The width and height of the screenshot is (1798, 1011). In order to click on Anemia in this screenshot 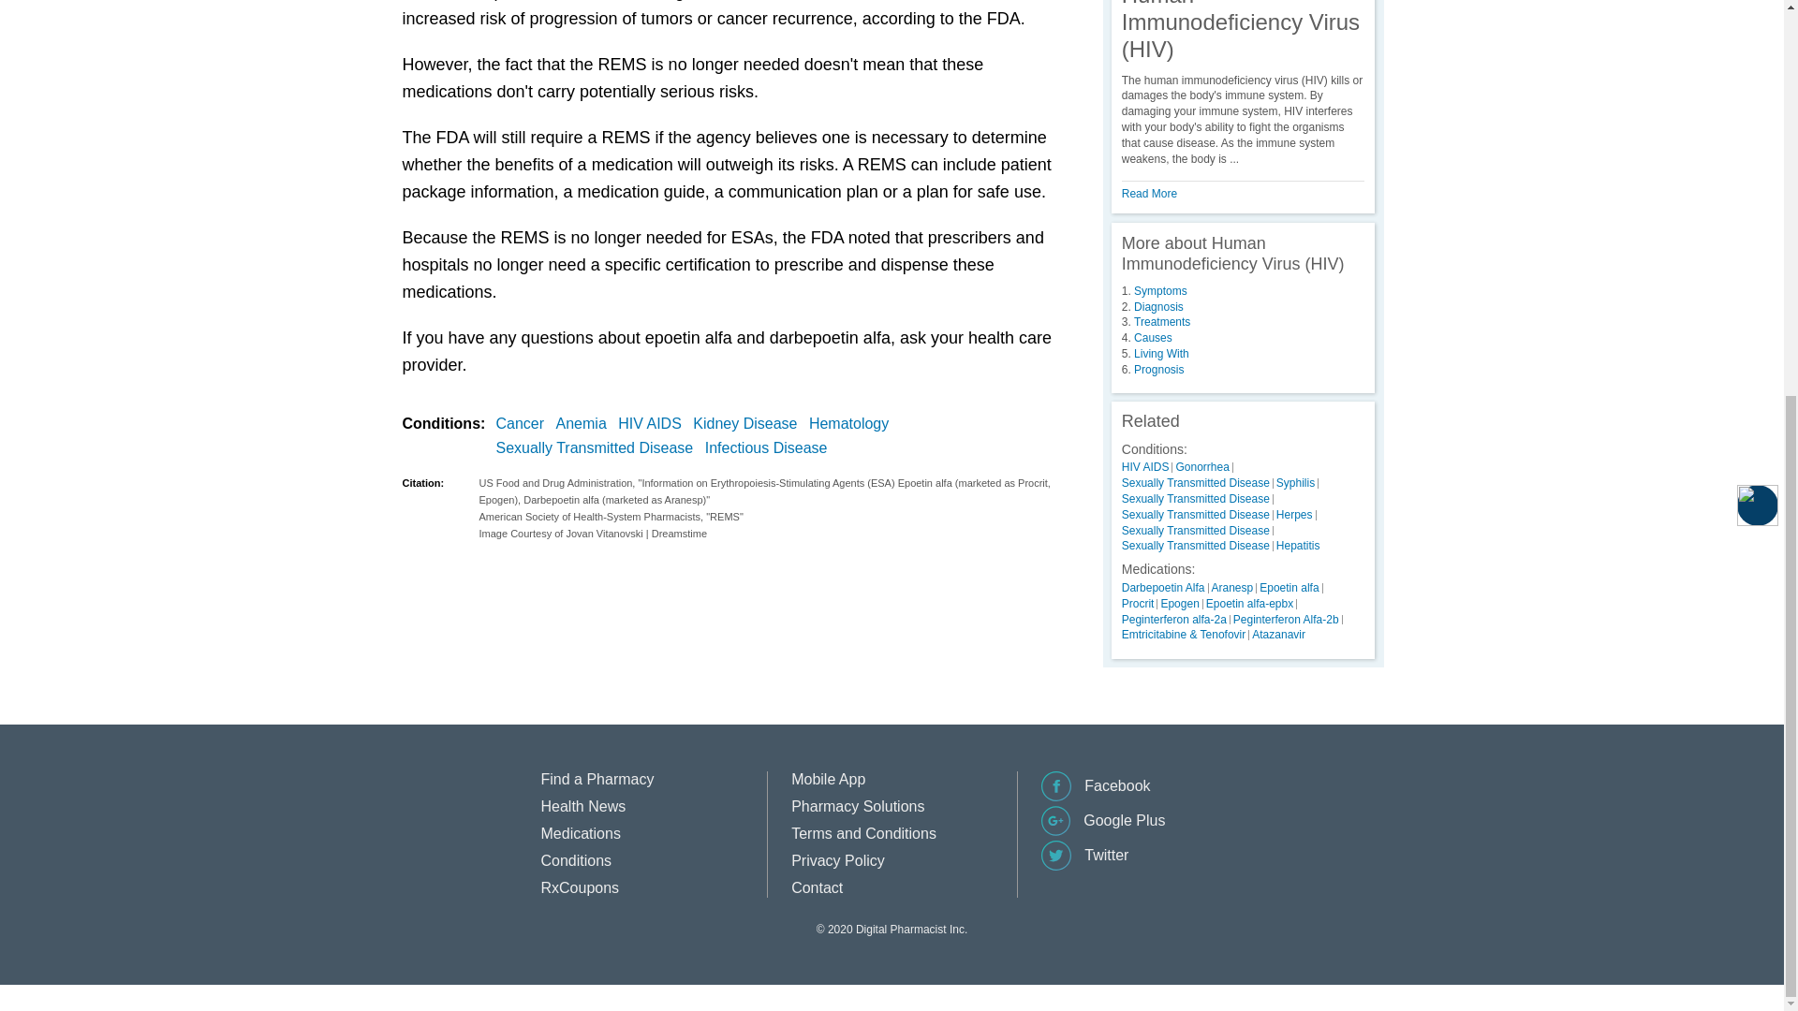, I will do `click(584, 423)`.